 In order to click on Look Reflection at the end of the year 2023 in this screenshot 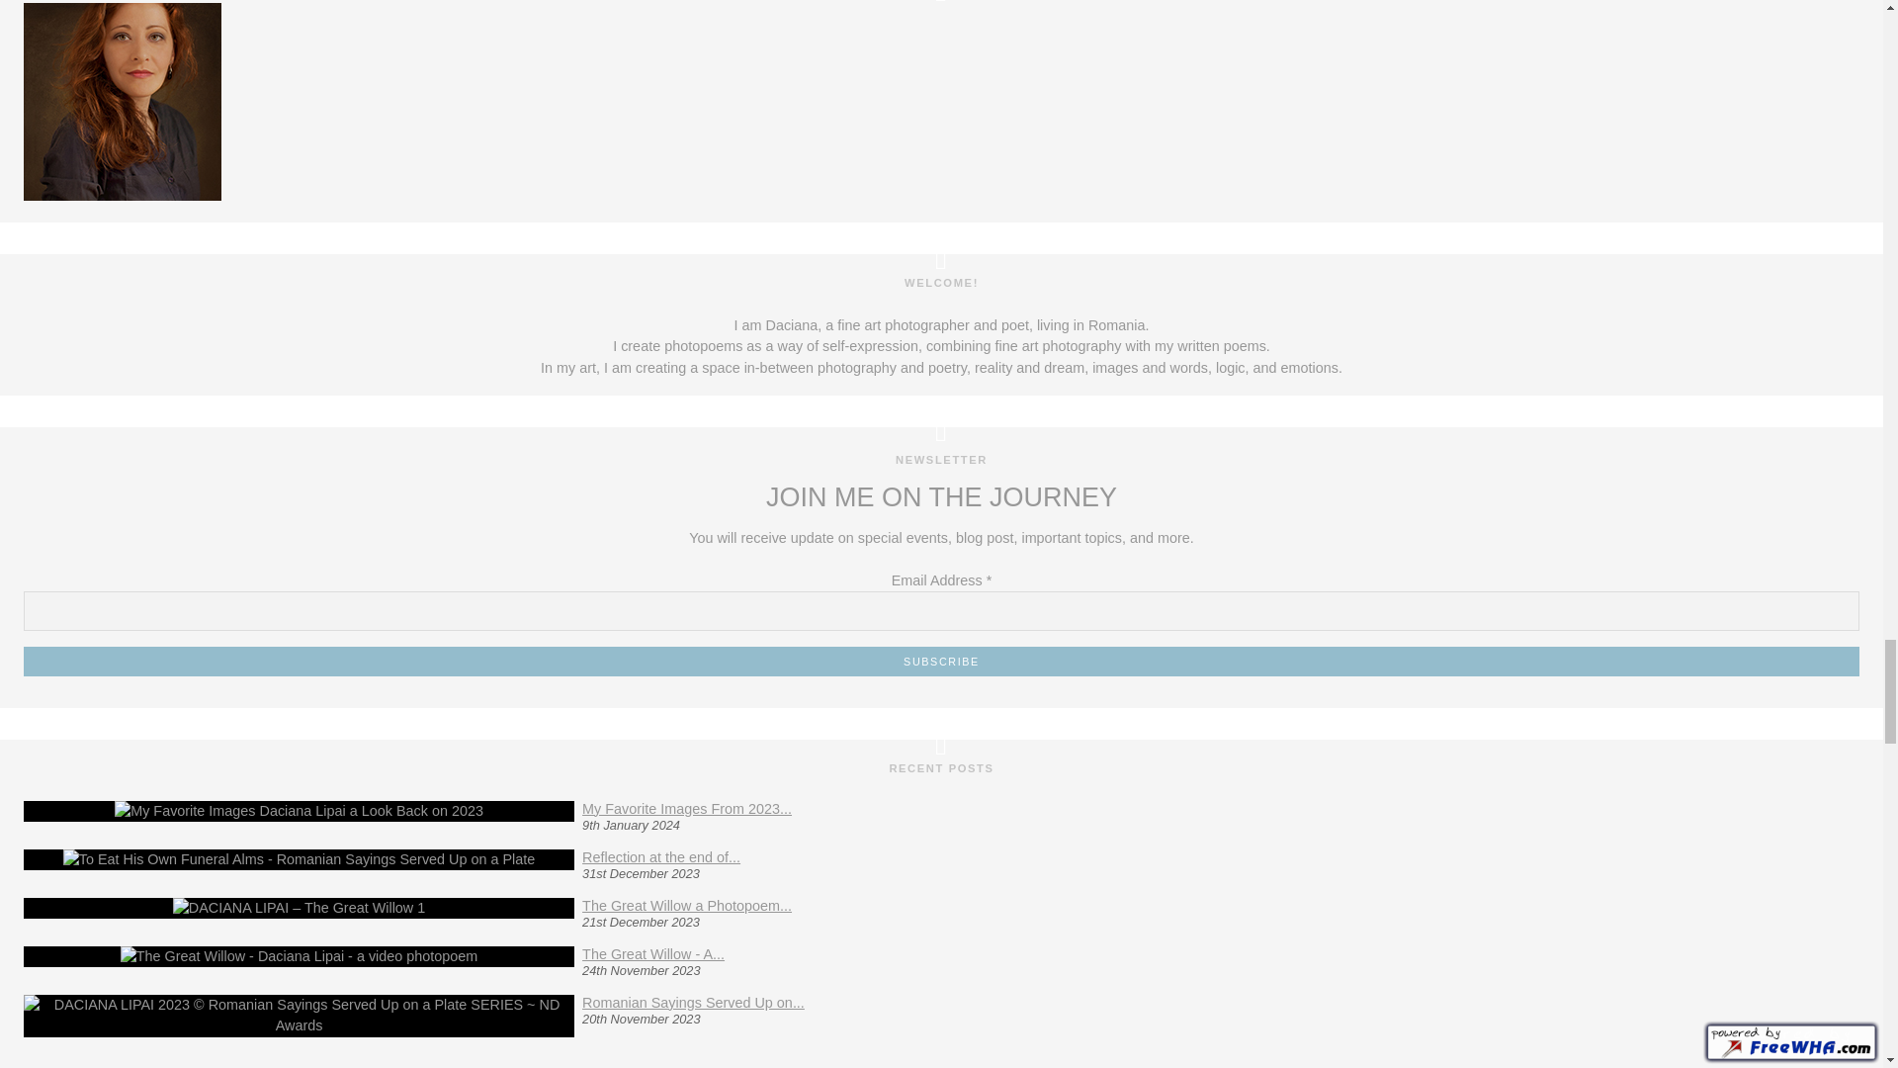, I will do `click(660, 856)`.